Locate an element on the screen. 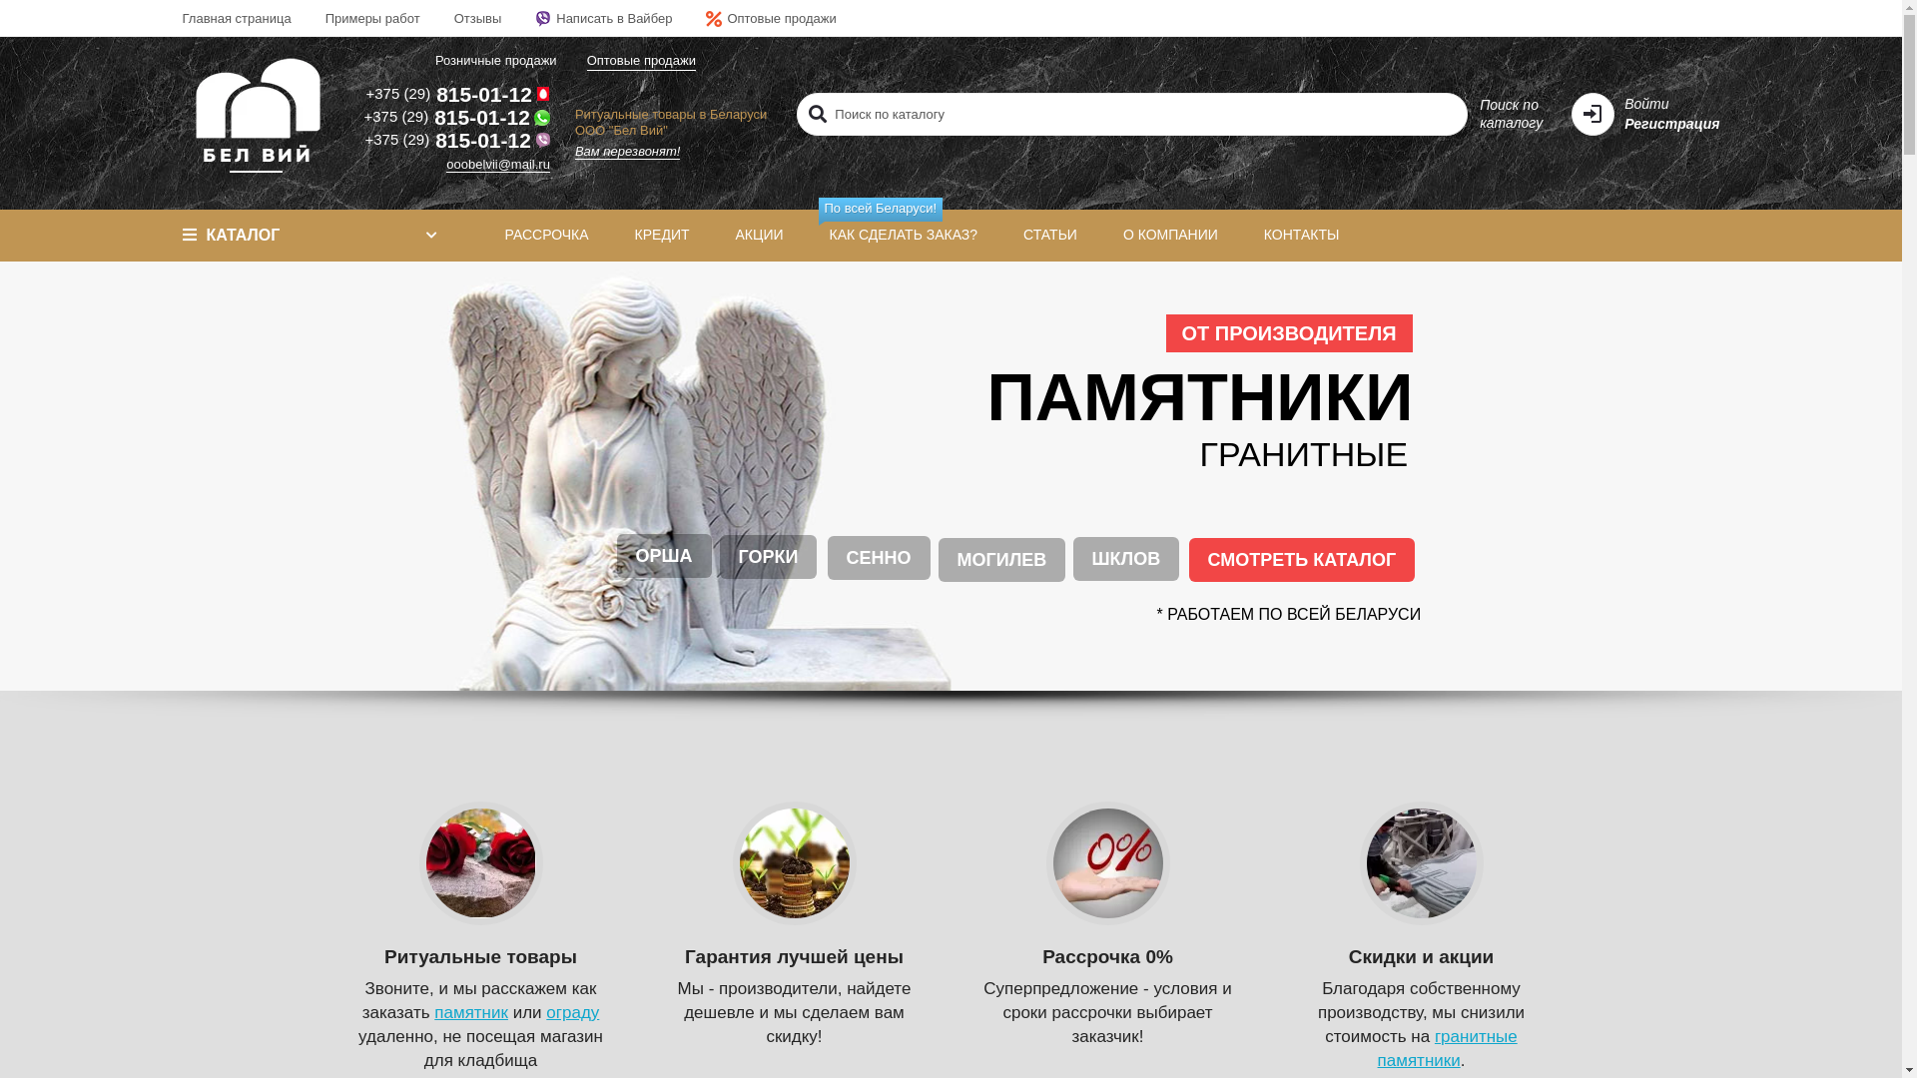 This screenshot has width=1917, height=1078. +375 (29)
815-01-12 is located at coordinates (456, 118).